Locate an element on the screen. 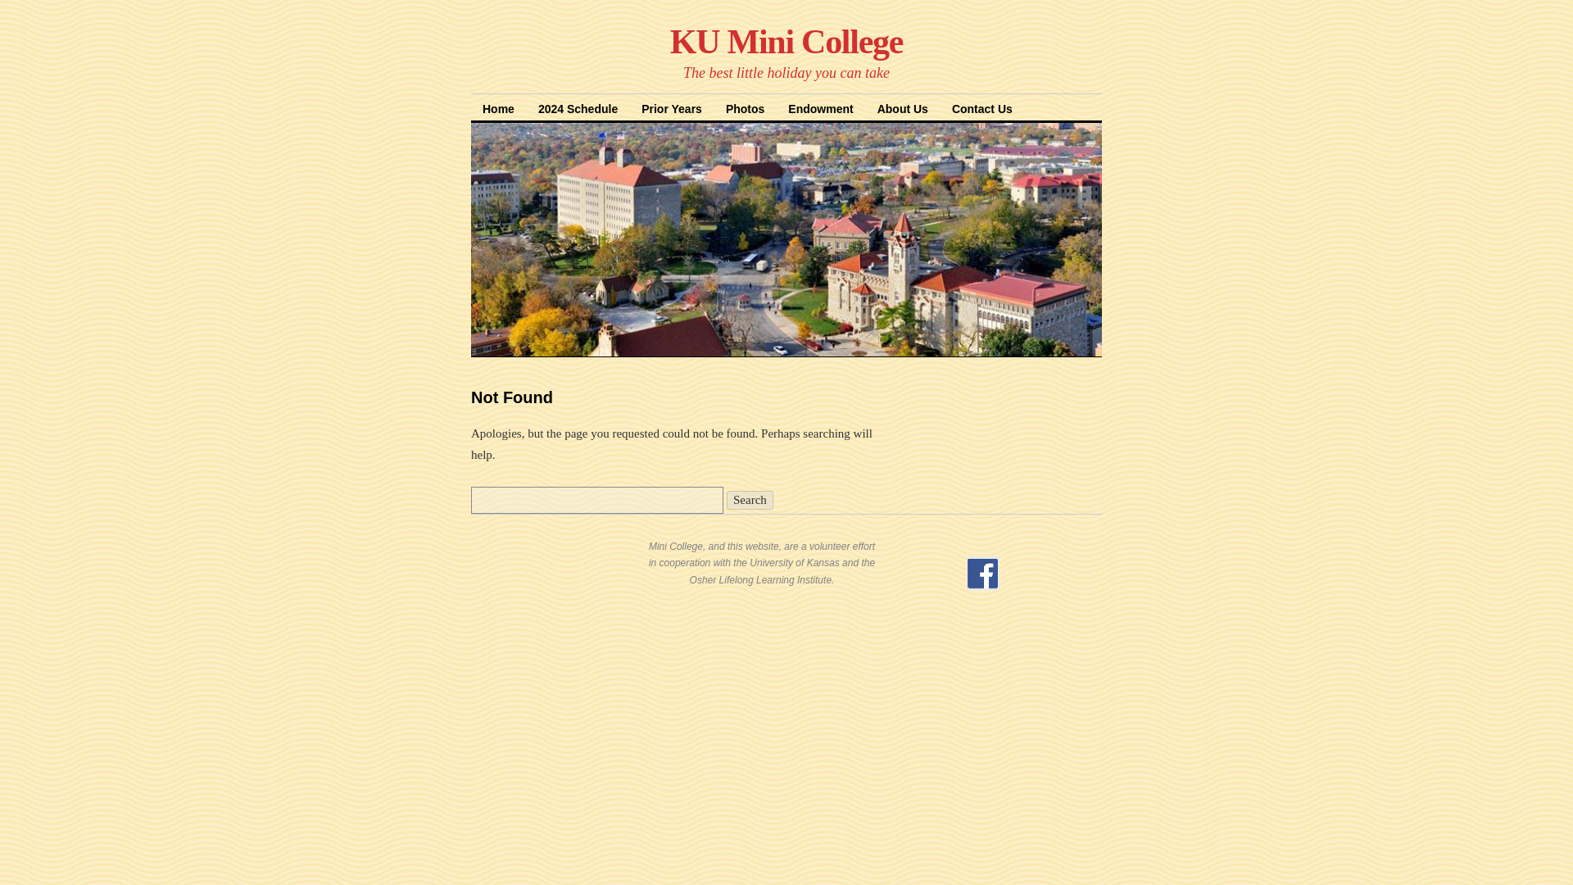  Home is located at coordinates (498, 107).